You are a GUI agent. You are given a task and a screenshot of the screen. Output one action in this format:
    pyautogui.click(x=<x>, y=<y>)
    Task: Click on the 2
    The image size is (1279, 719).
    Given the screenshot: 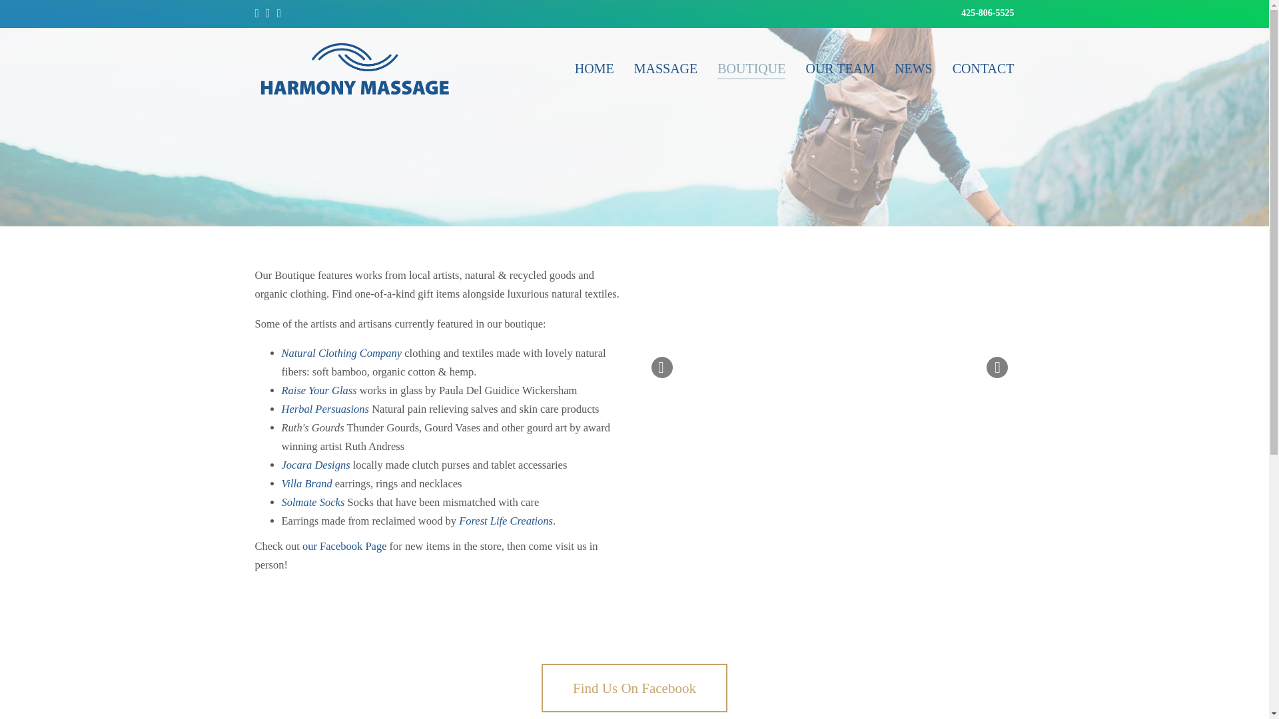 What is the action you would take?
    pyautogui.click(x=860, y=454)
    